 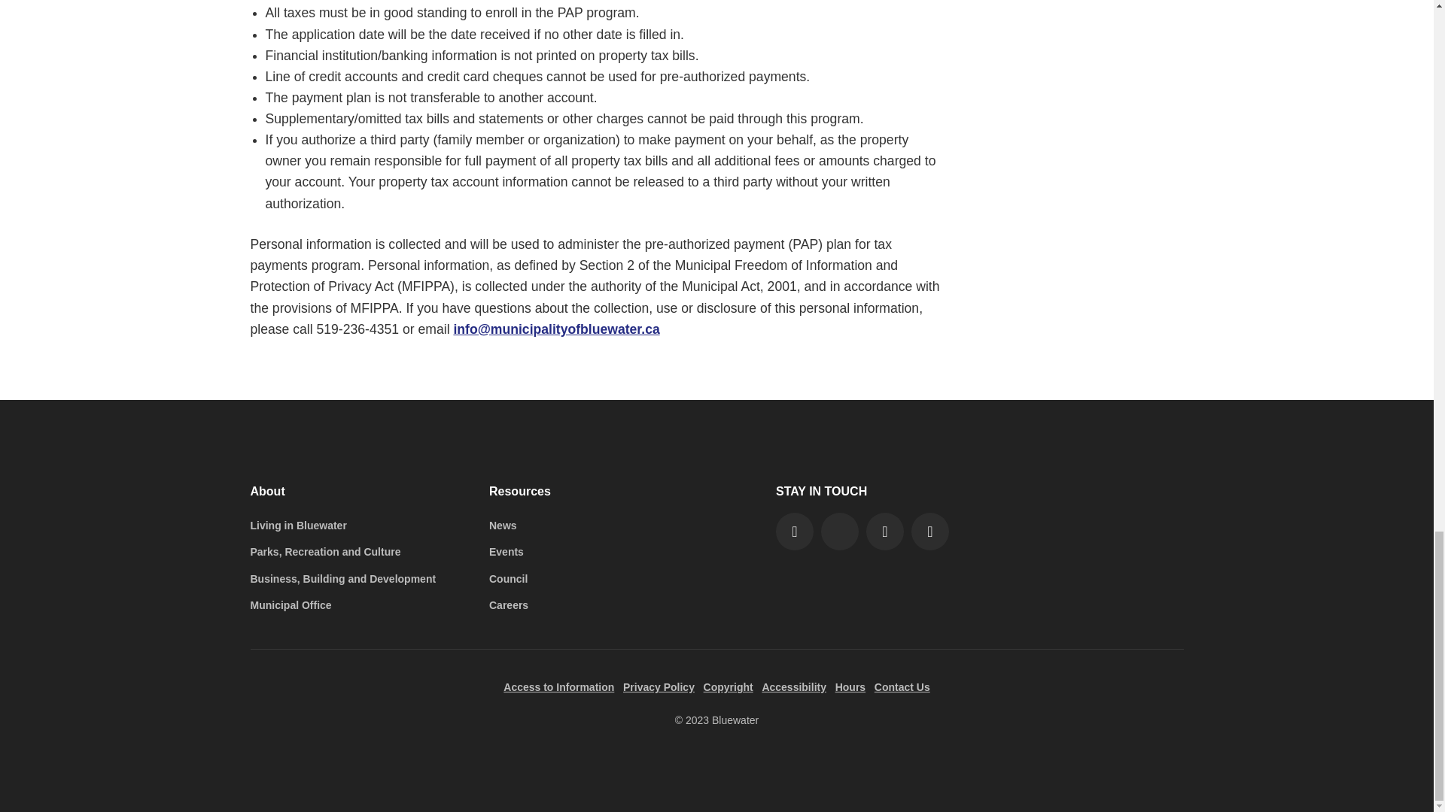 What do you see at coordinates (793, 687) in the screenshot?
I see `Accessibility` at bounding box center [793, 687].